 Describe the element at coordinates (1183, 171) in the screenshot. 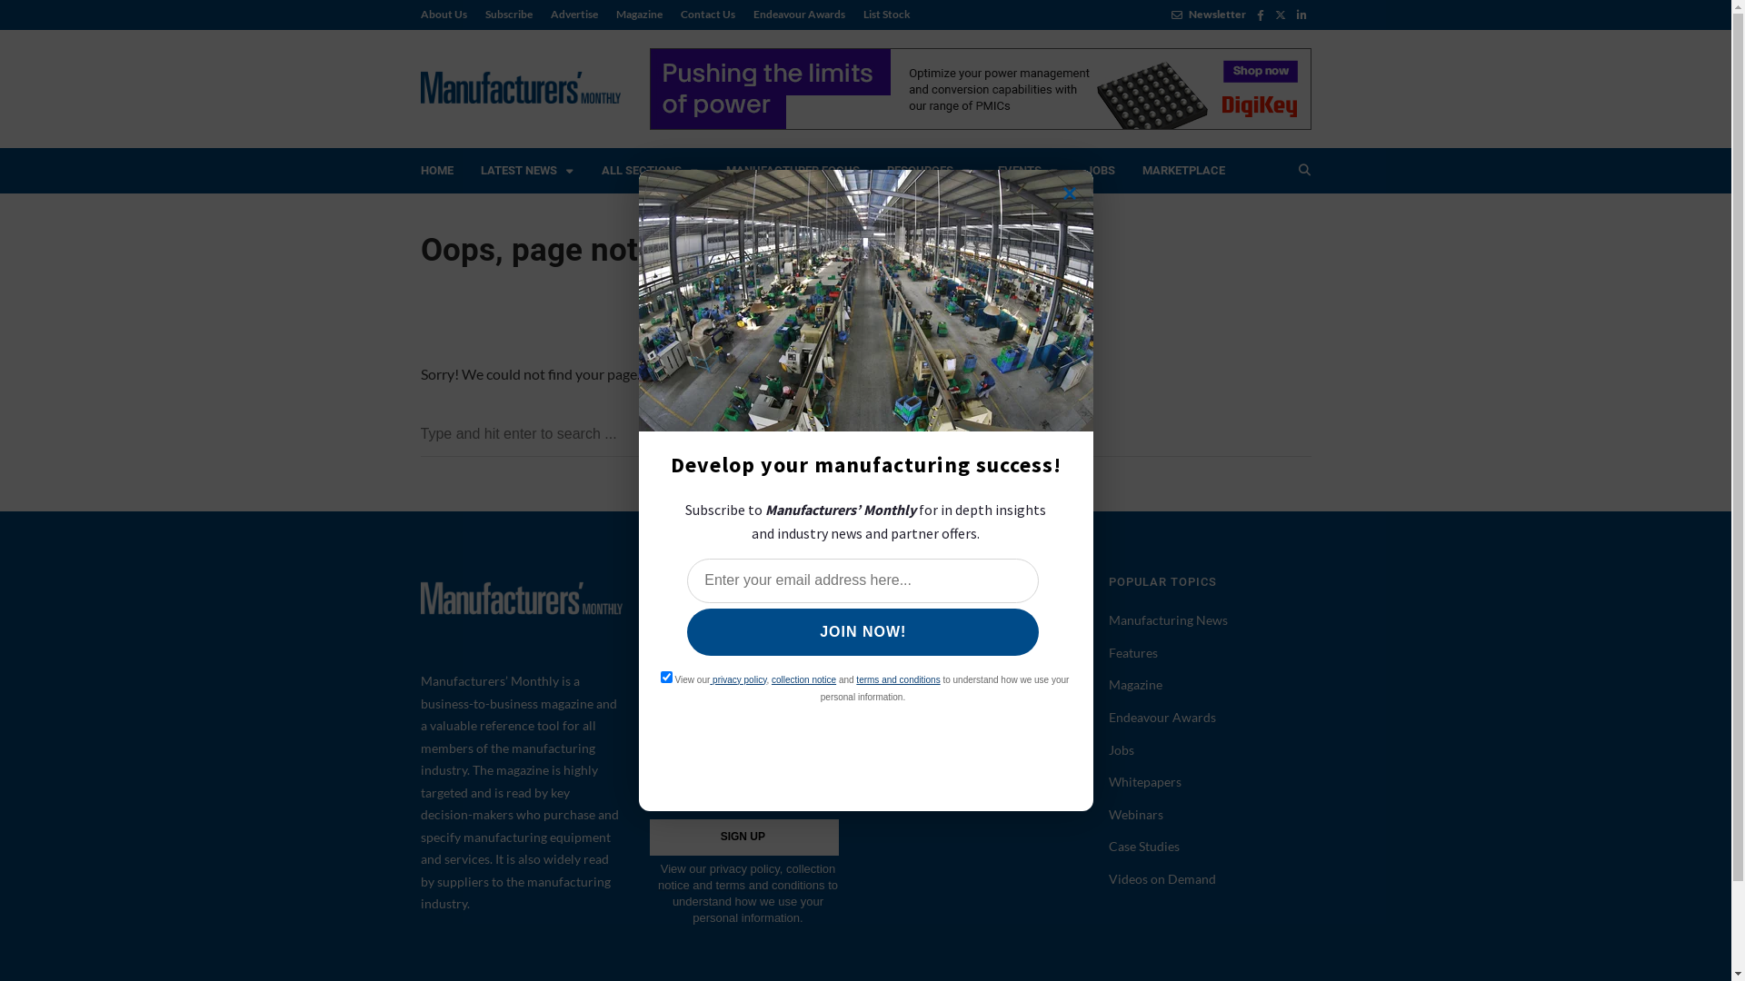

I see `MARKETPLACE` at that location.